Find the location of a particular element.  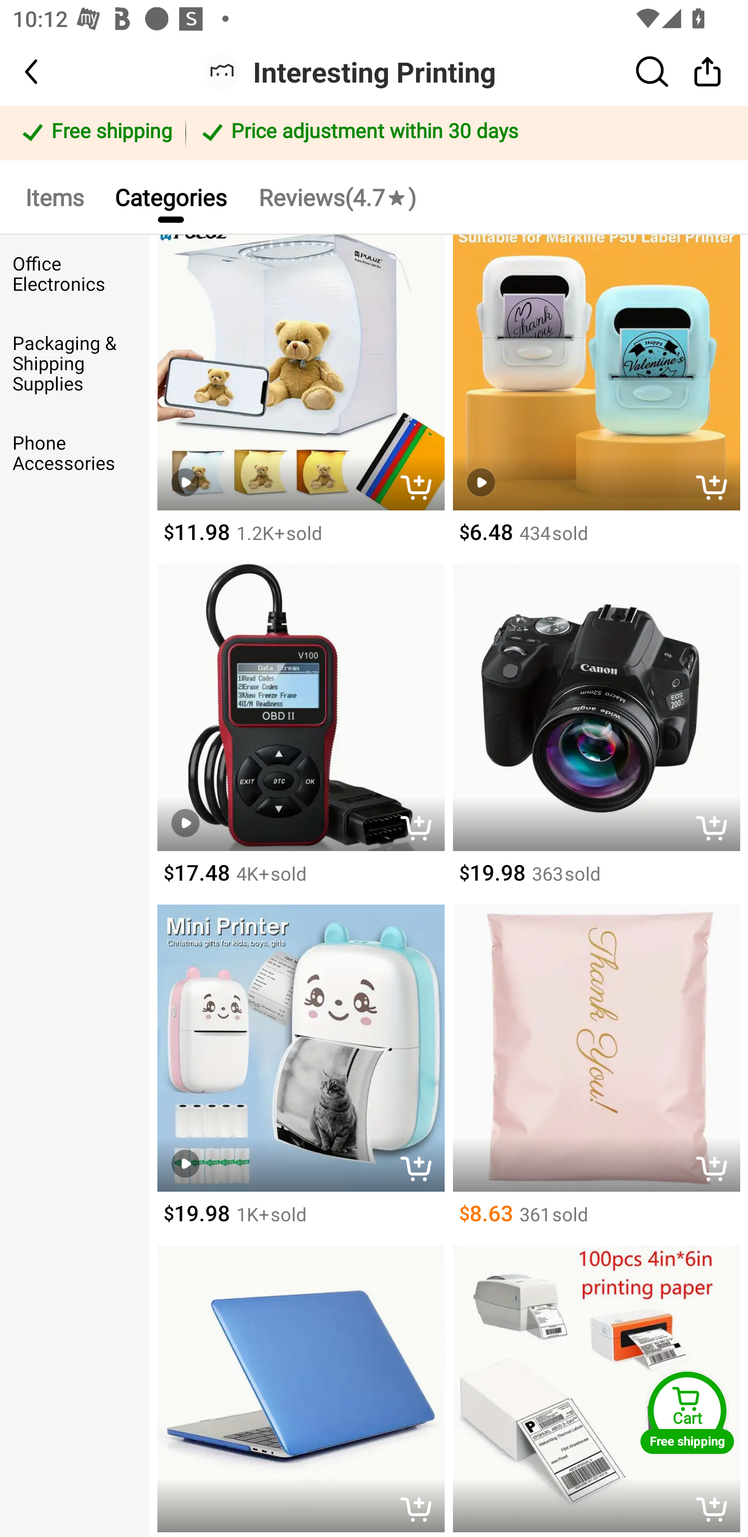

delete $17.48 4K+￼sold is located at coordinates (300, 734).